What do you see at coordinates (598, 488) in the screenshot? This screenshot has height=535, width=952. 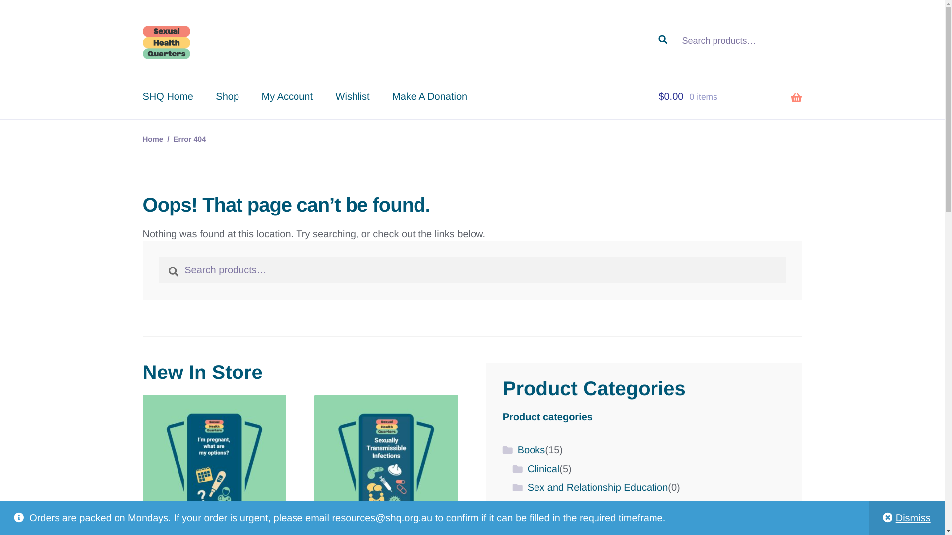 I see `Sex and Relationship Education` at bounding box center [598, 488].